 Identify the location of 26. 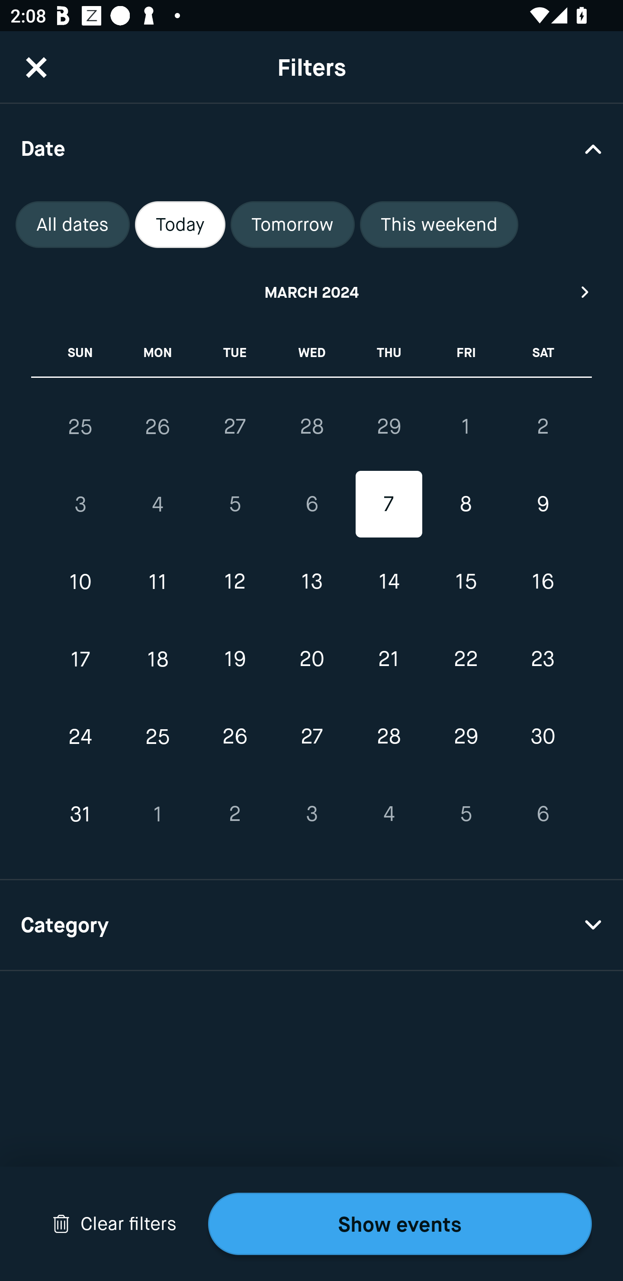
(234, 737).